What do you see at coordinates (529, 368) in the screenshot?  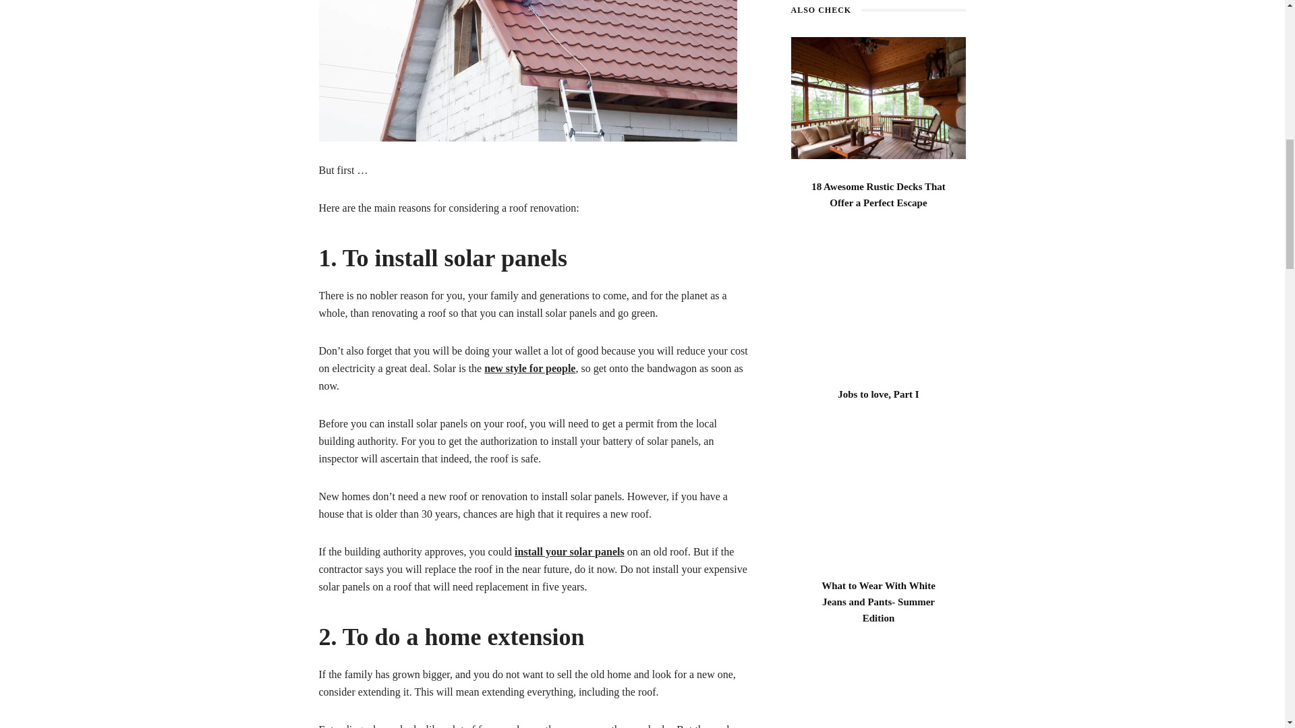 I see `new style for people` at bounding box center [529, 368].